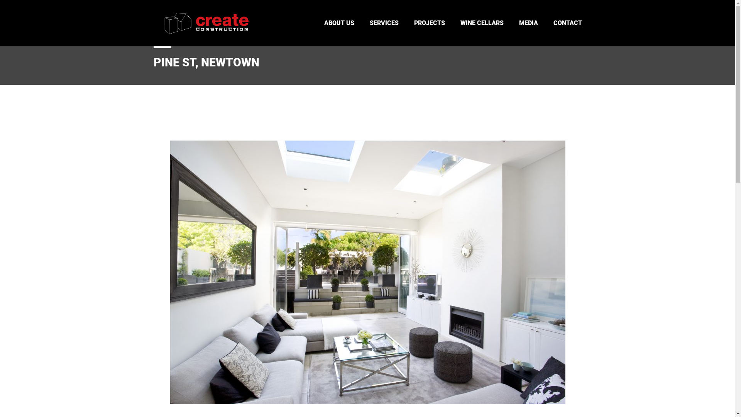  What do you see at coordinates (319, 334) in the screenshot?
I see `PROJECTS` at bounding box center [319, 334].